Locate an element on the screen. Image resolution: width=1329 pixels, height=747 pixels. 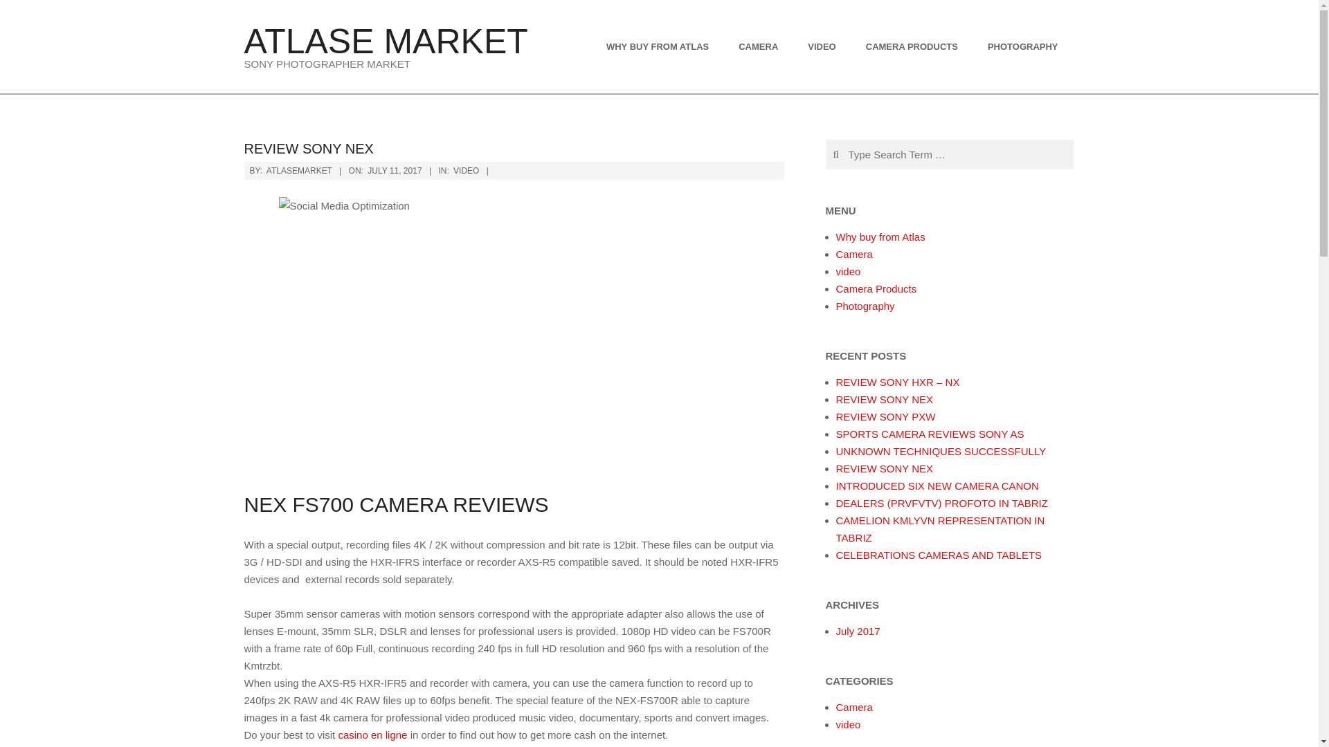
casino en ligne is located at coordinates (372, 735).